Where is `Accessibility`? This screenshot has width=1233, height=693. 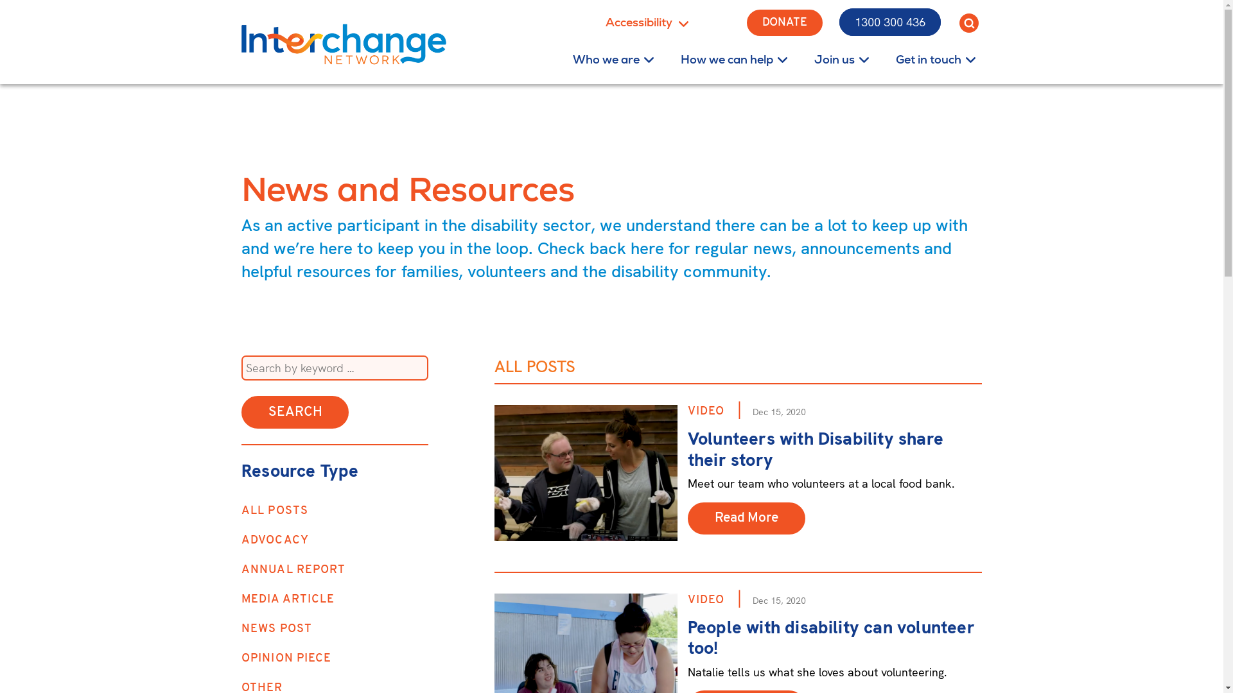
Accessibility is located at coordinates (657, 22).